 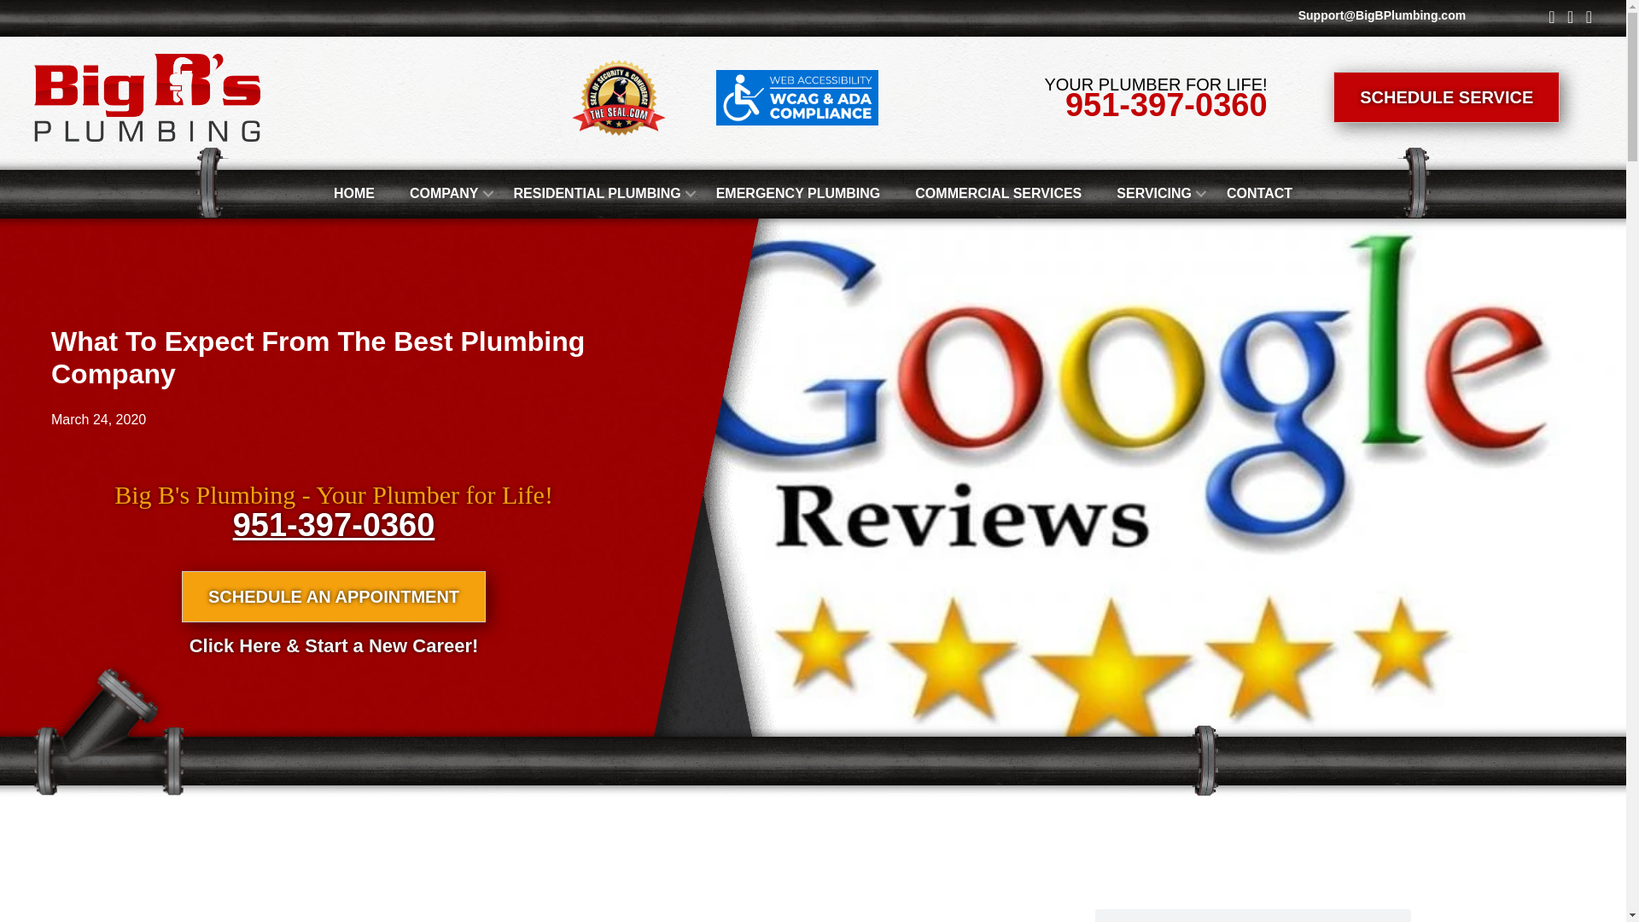 I want to click on COMPANY, so click(x=444, y=193).